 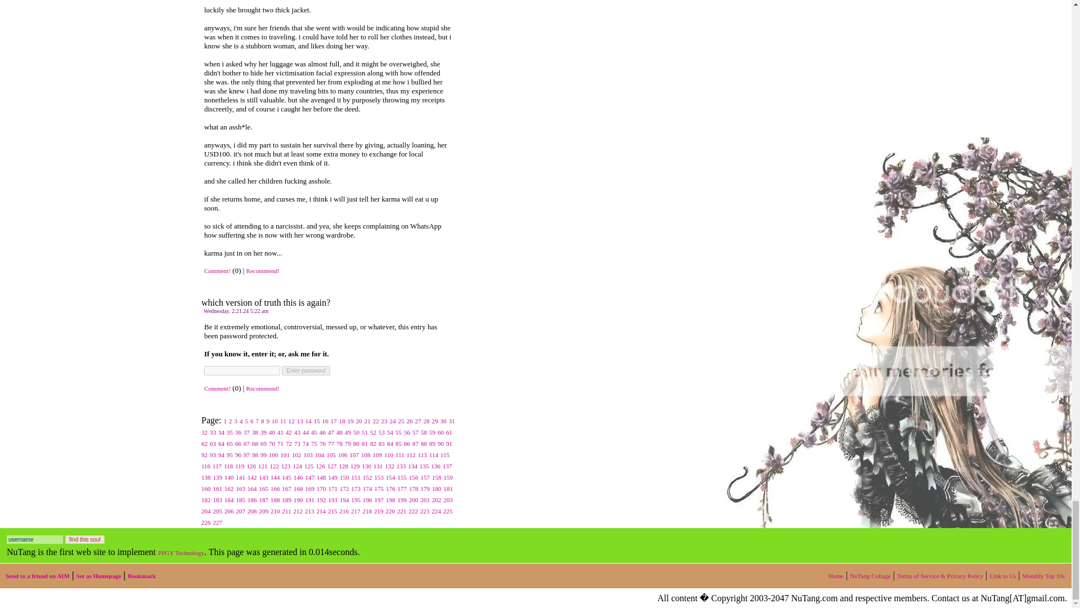 What do you see at coordinates (34, 539) in the screenshot?
I see `username` at bounding box center [34, 539].